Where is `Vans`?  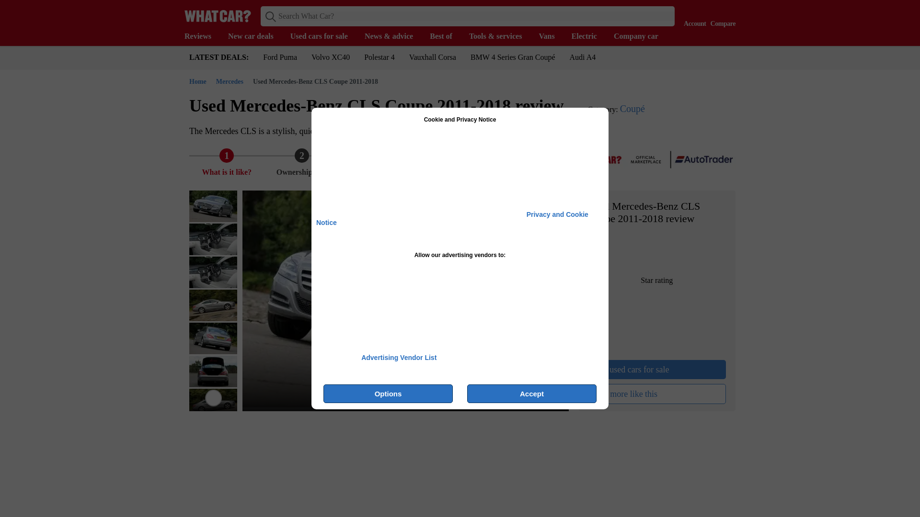 Vans is located at coordinates (551, 36).